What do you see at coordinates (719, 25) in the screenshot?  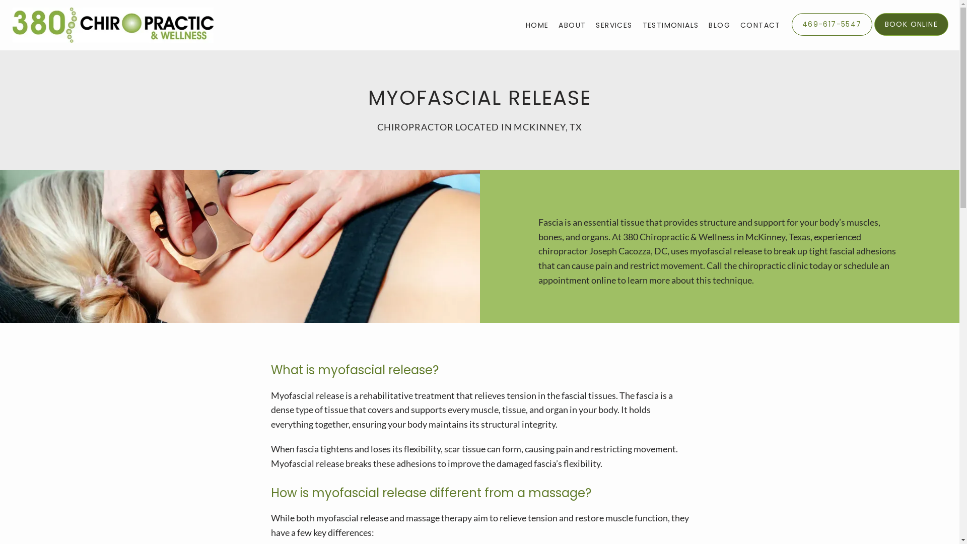 I see `BLOG` at bounding box center [719, 25].